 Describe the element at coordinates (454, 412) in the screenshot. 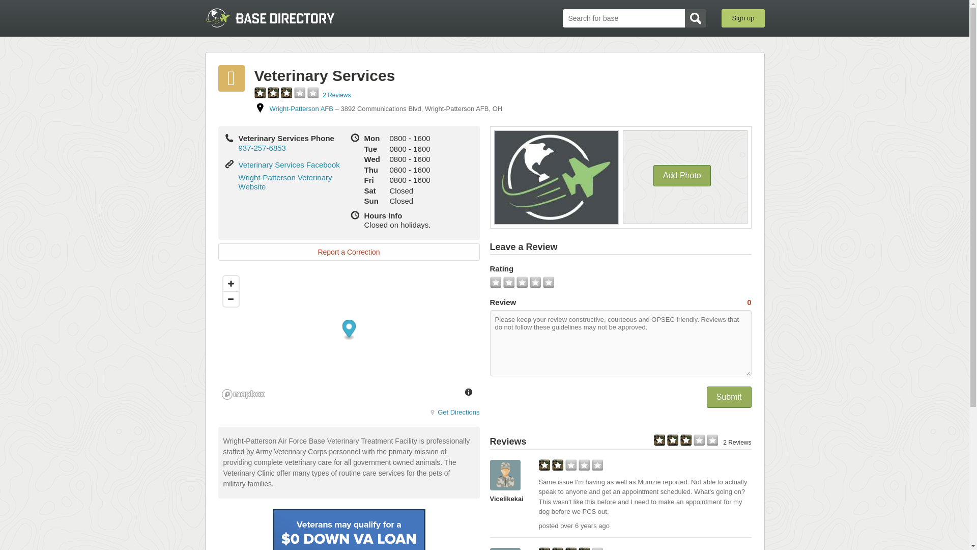

I see `Get Directions` at that location.